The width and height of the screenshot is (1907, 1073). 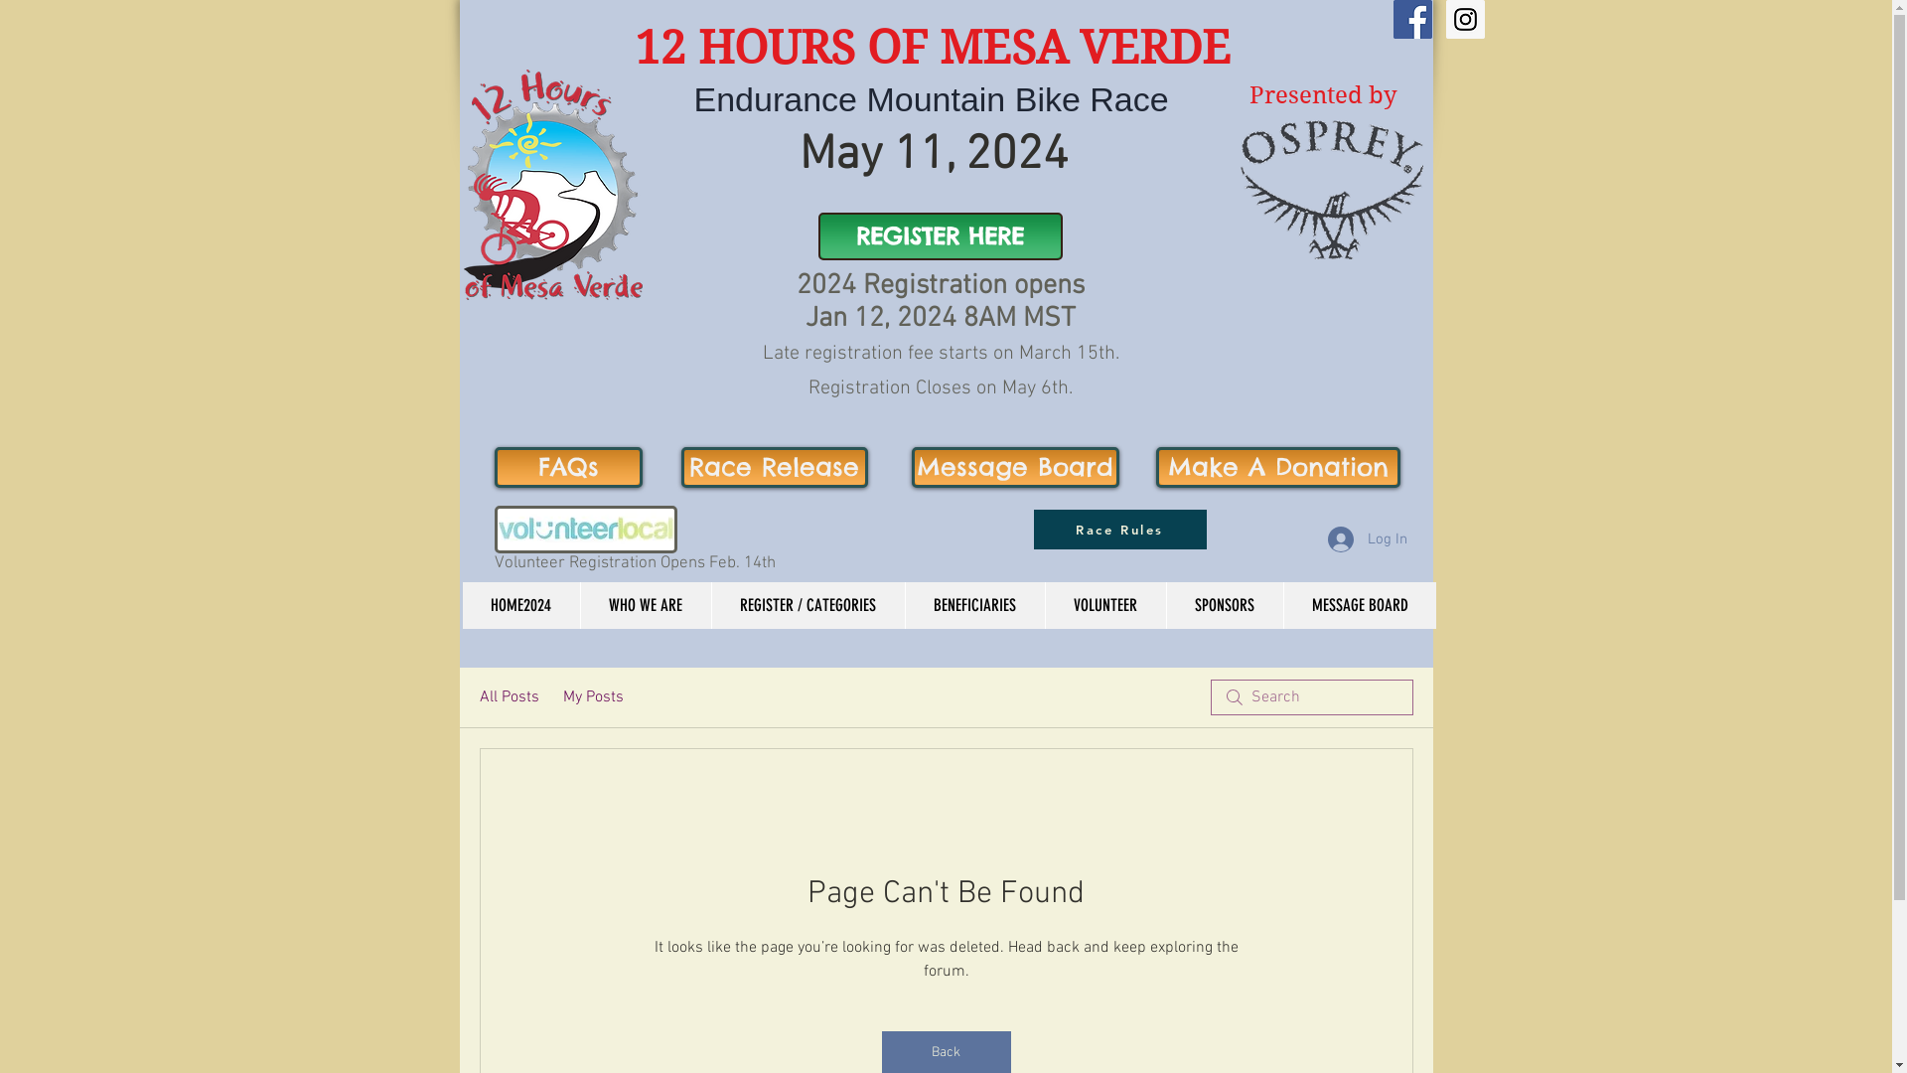 I want to click on BENEFICIARIES, so click(x=973, y=606).